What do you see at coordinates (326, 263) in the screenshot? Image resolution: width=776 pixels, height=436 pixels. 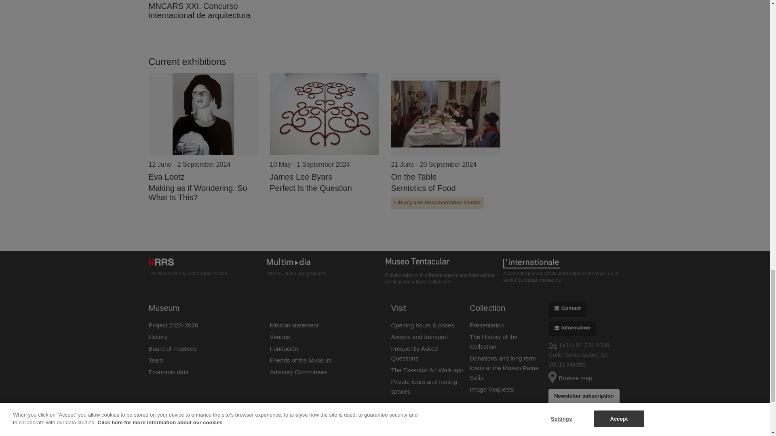 I see `Multimedia` at bounding box center [326, 263].